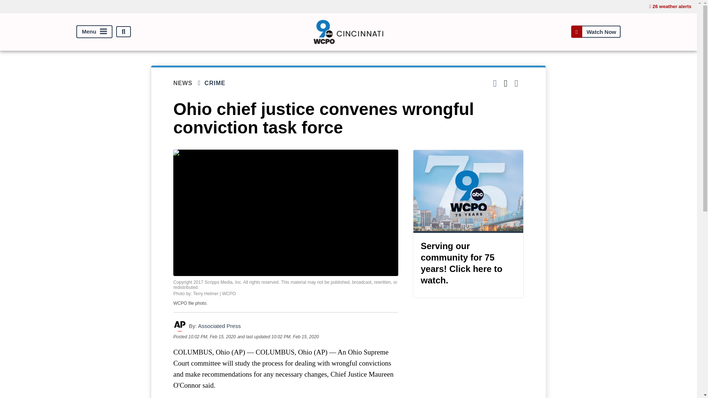 The image size is (708, 398). What do you see at coordinates (596, 32) in the screenshot?
I see `Watch Now` at bounding box center [596, 32].